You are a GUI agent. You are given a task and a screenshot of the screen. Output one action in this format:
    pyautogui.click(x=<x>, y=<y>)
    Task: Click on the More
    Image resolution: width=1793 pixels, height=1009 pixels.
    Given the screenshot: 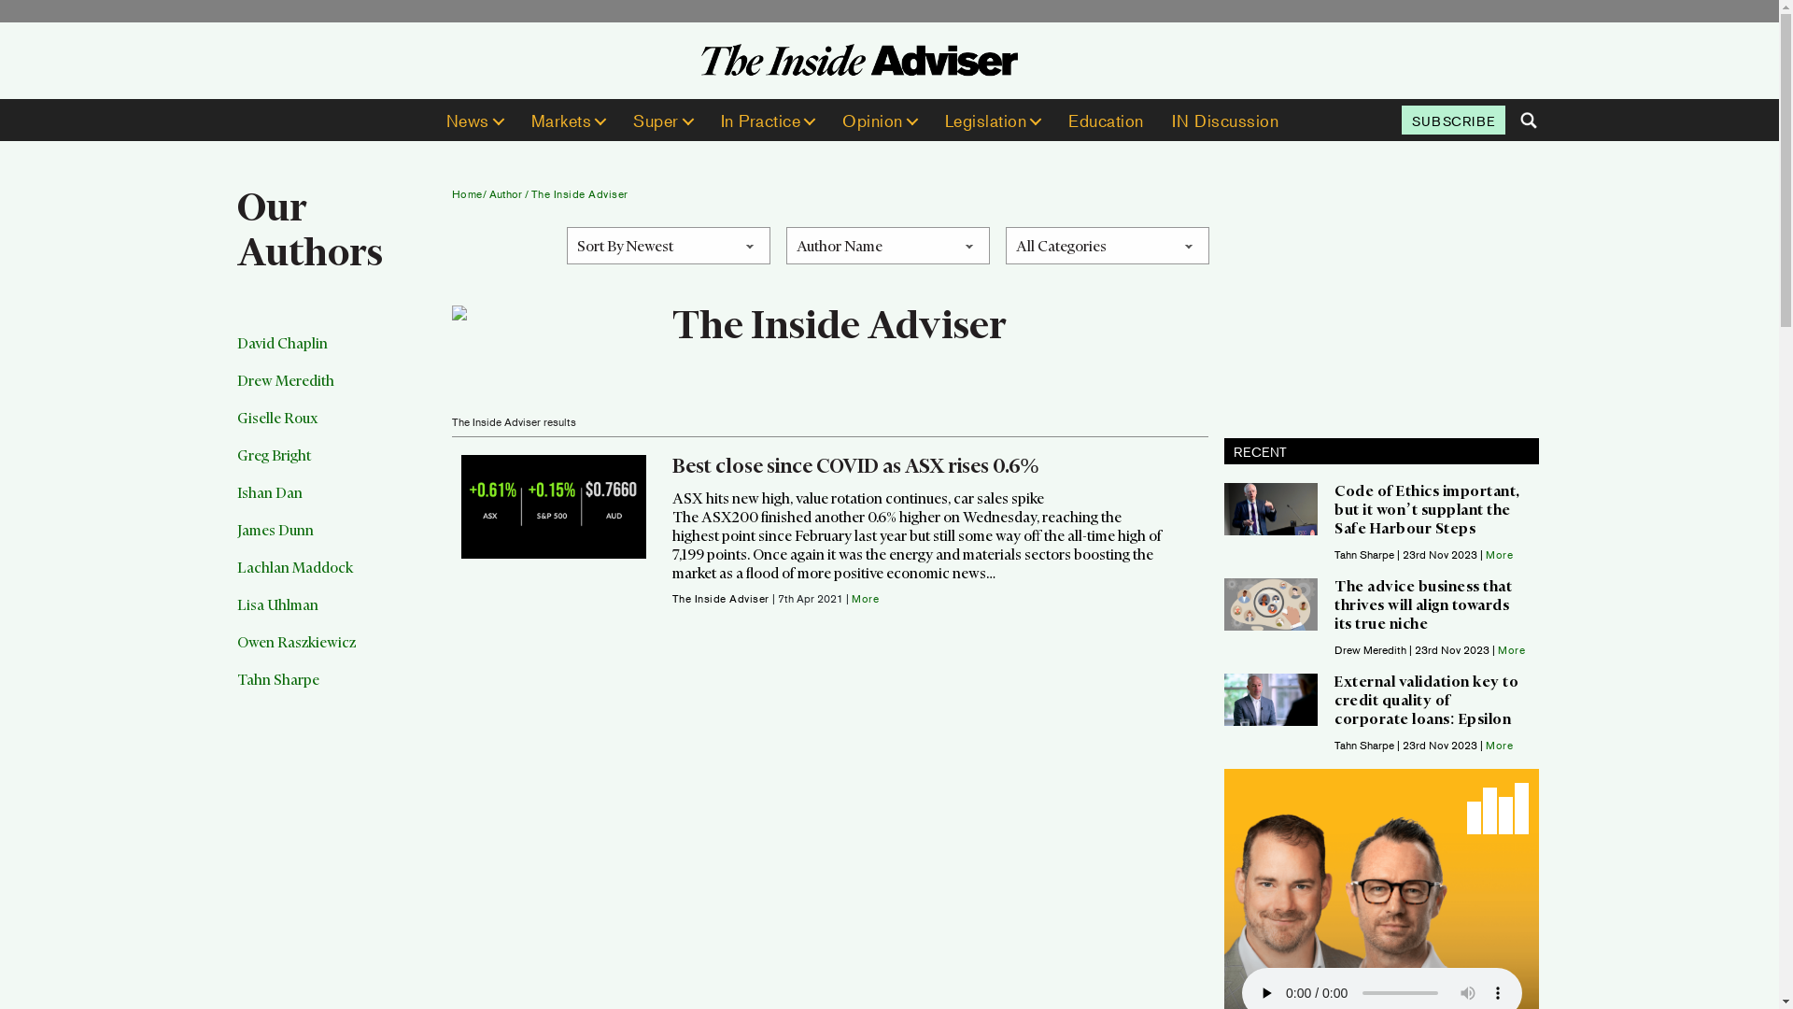 What is the action you would take?
    pyautogui.click(x=1500, y=744)
    